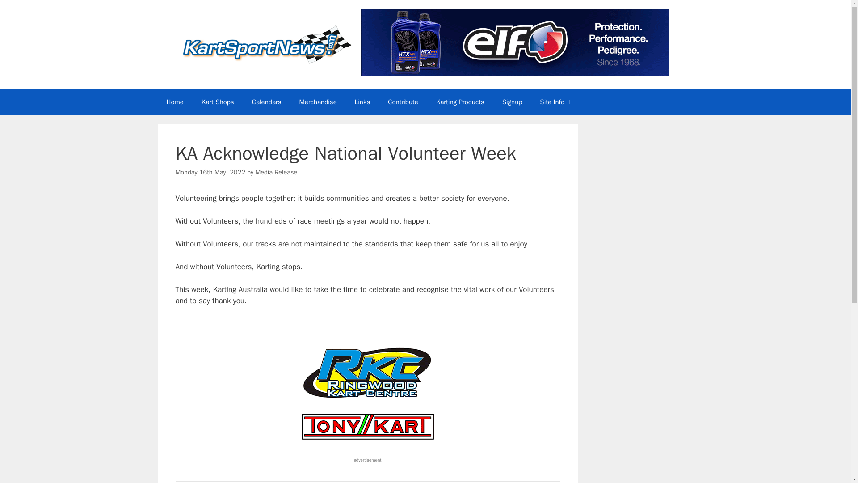  I want to click on Home, so click(174, 102).